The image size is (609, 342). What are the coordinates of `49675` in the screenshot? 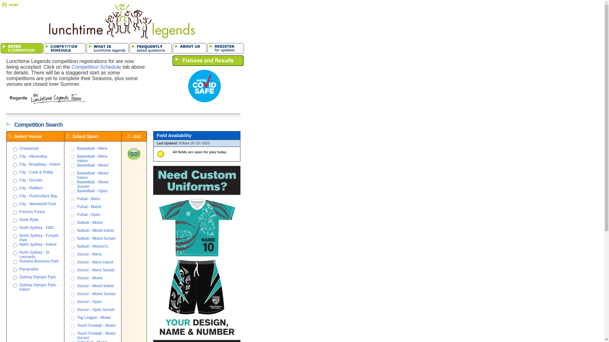 It's located at (15, 165).